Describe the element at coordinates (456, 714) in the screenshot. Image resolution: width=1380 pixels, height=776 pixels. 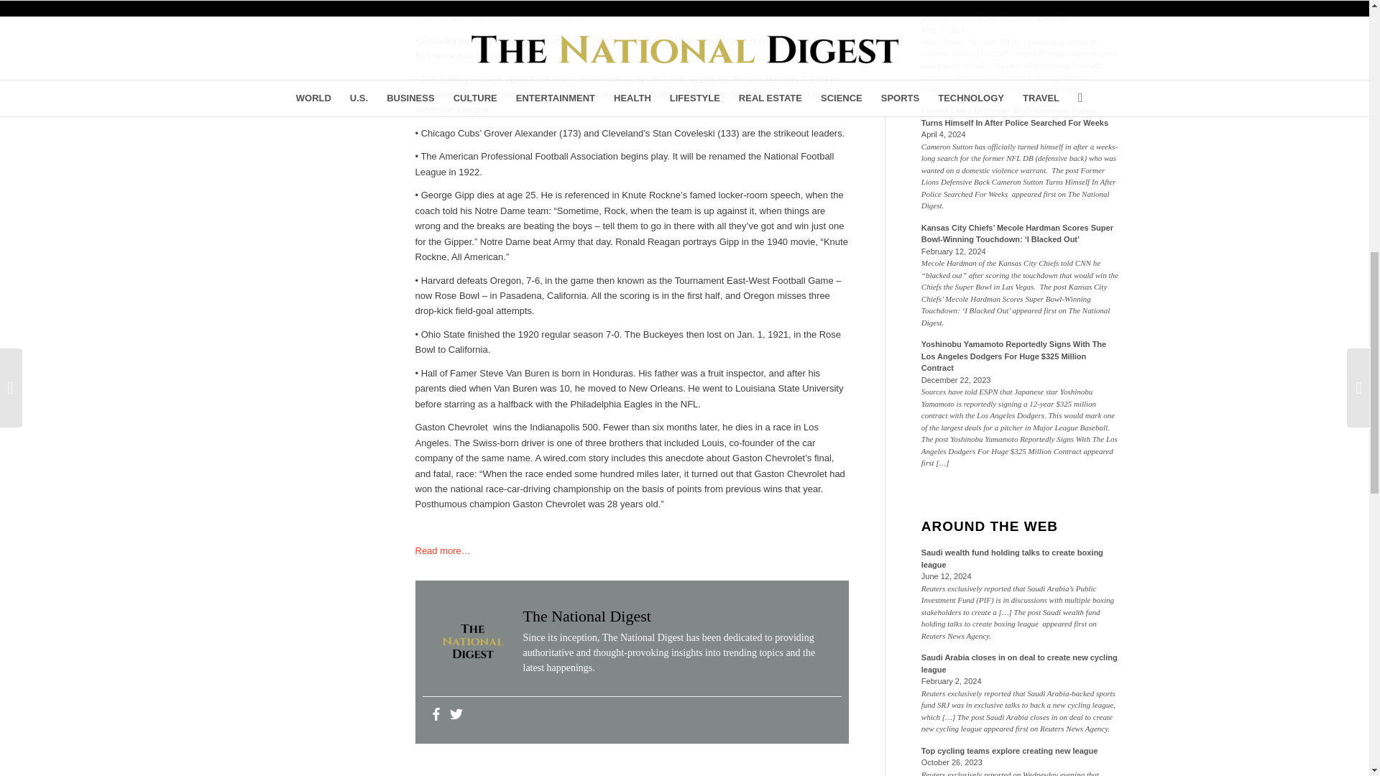
I see `Twitter` at that location.